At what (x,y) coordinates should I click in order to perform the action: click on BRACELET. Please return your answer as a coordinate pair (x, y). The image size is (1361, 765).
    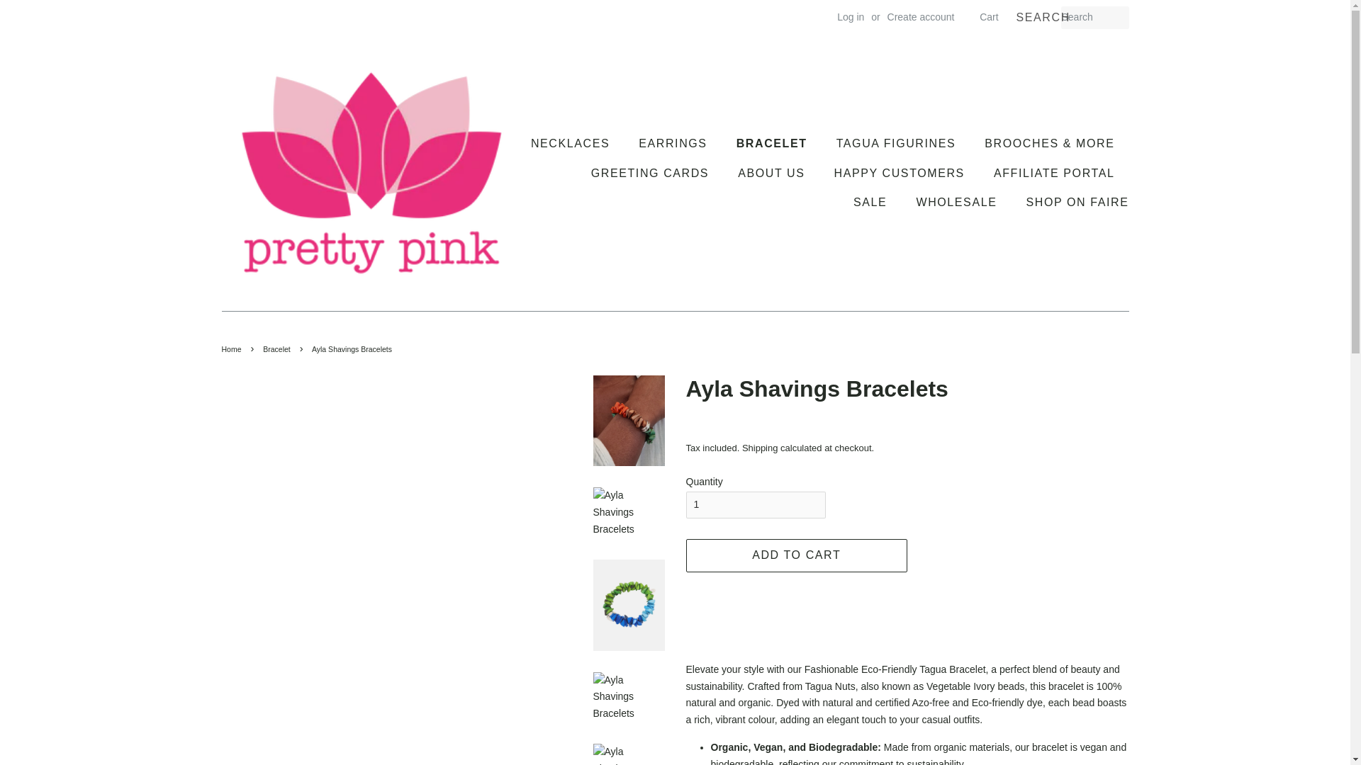
    Looking at the image, I should click on (773, 143).